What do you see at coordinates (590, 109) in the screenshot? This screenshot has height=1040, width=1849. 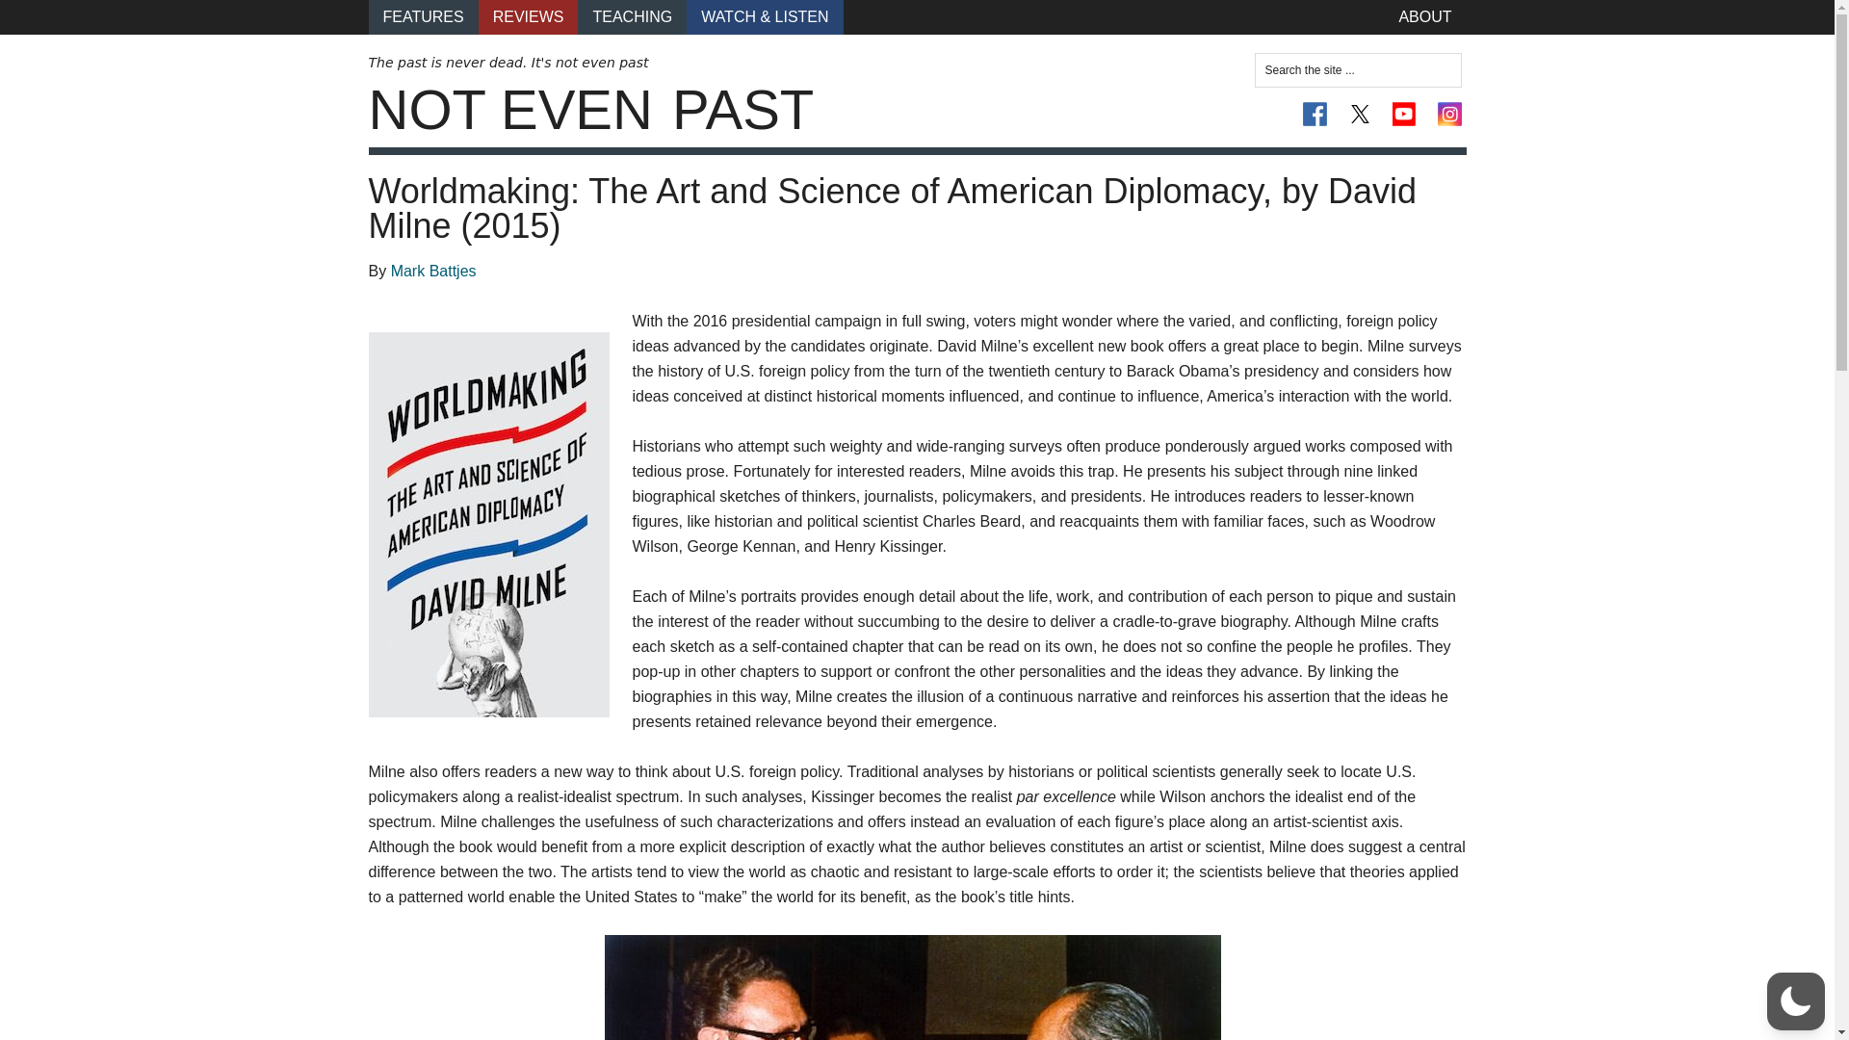 I see `NOT EVEN PAST` at bounding box center [590, 109].